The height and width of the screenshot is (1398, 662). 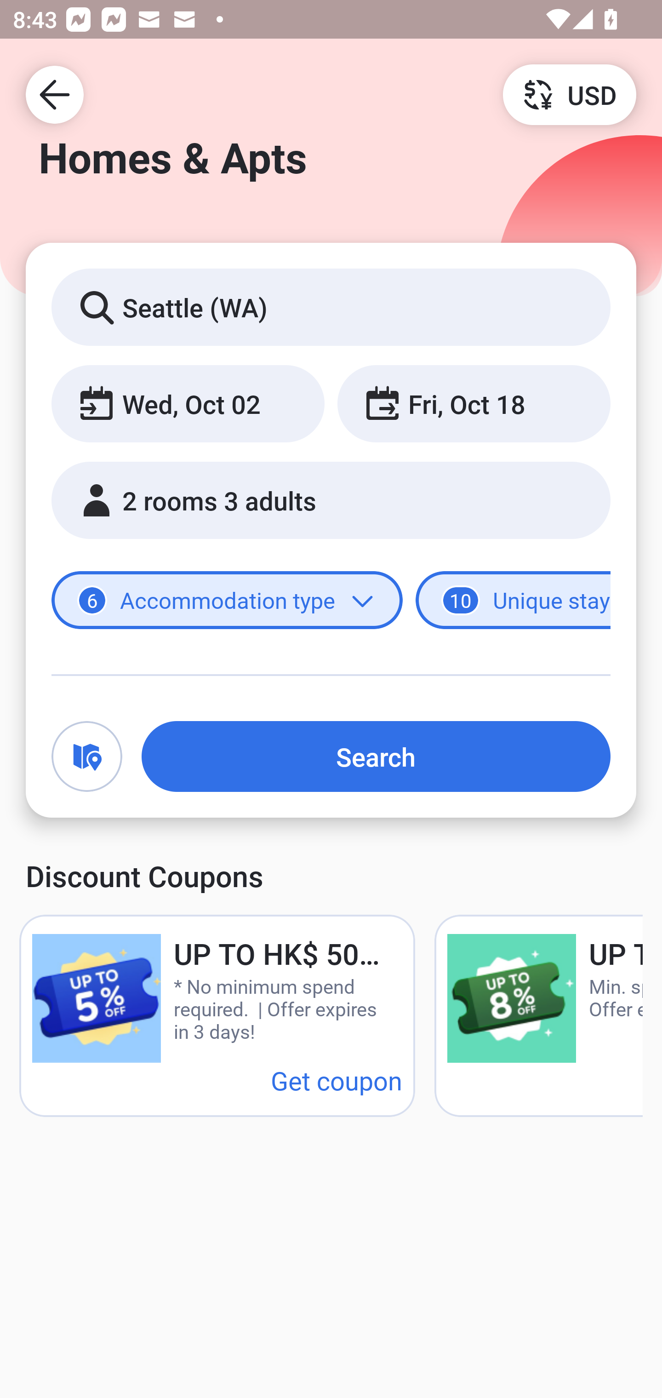 I want to click on 10 Unique stays, so click(x=513, y=601).